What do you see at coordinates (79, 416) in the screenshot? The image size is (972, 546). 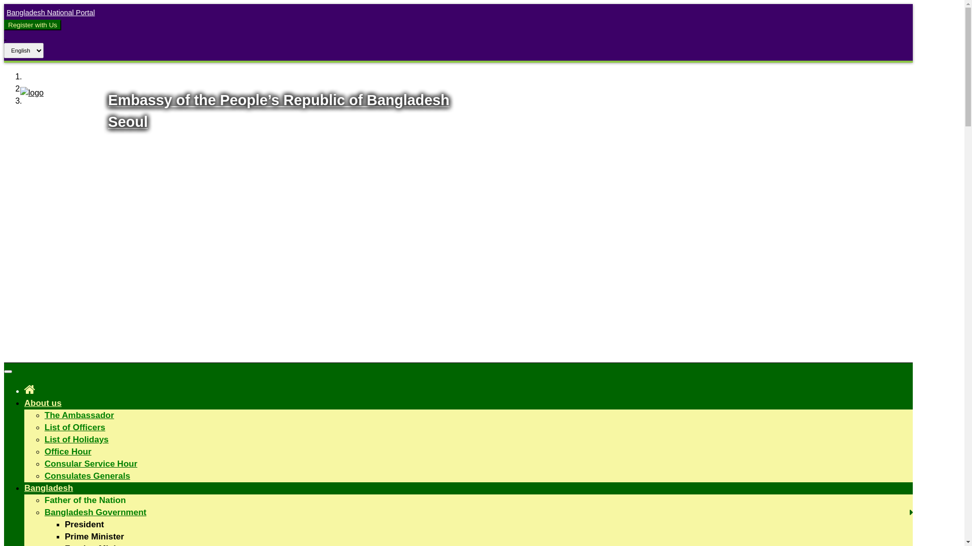 I see `The Ambassador` at bounding box center [79, 416].